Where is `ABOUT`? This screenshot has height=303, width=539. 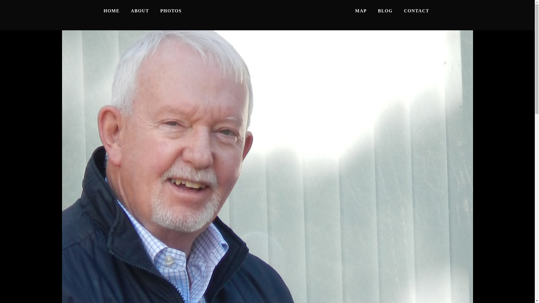 ABOUT is located at coordinates (140, 11).